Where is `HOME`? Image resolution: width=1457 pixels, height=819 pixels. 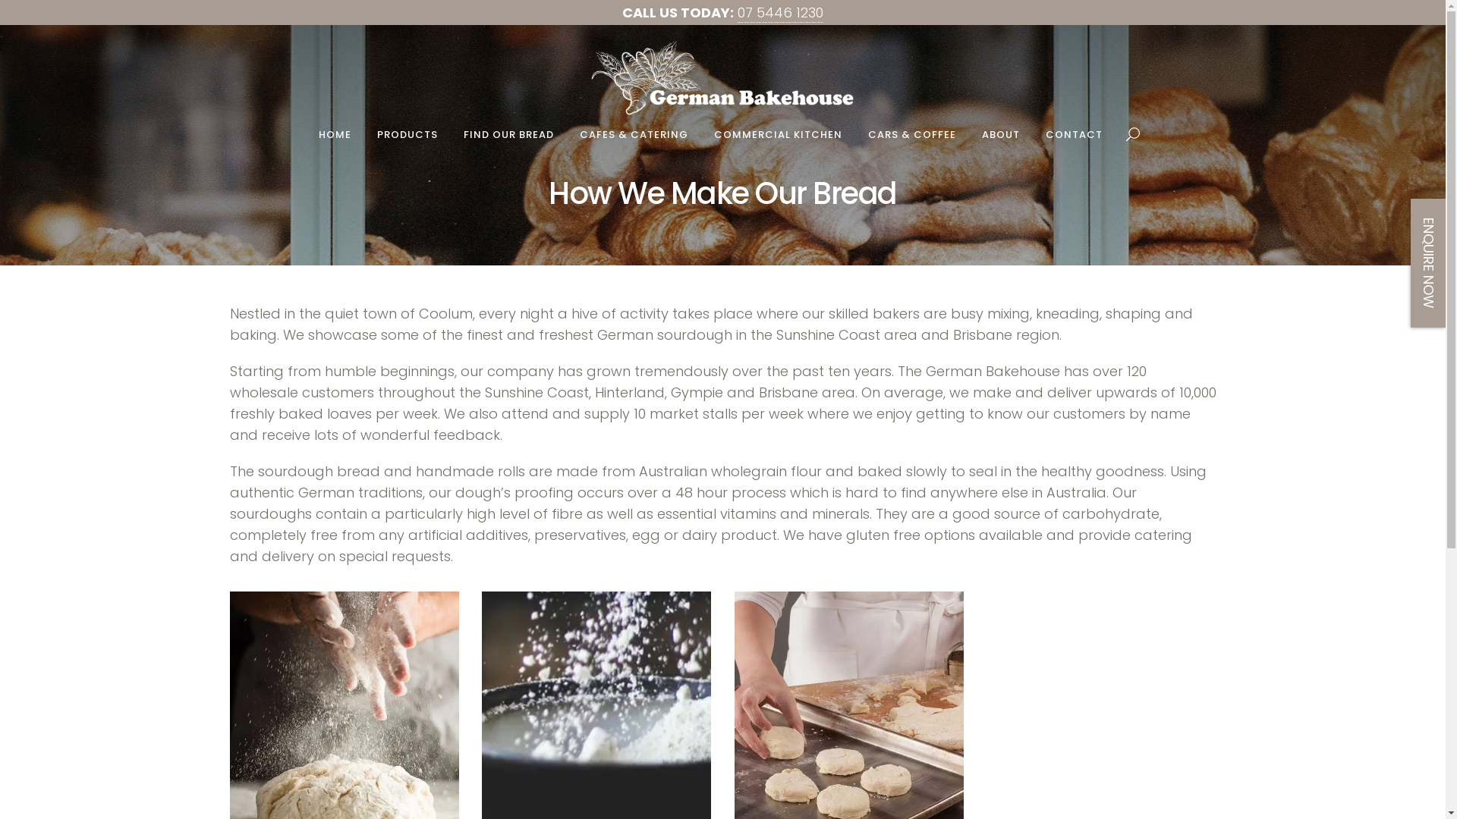
HOME is located at coordinates (334, 135).